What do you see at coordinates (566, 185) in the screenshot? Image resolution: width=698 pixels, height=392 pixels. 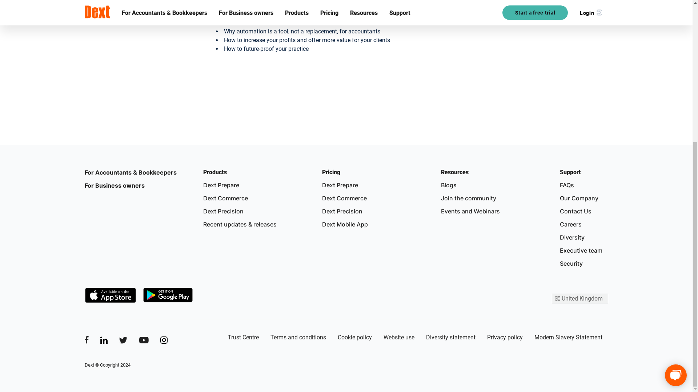 I see `FAQs` at bounding box center [566, 185].